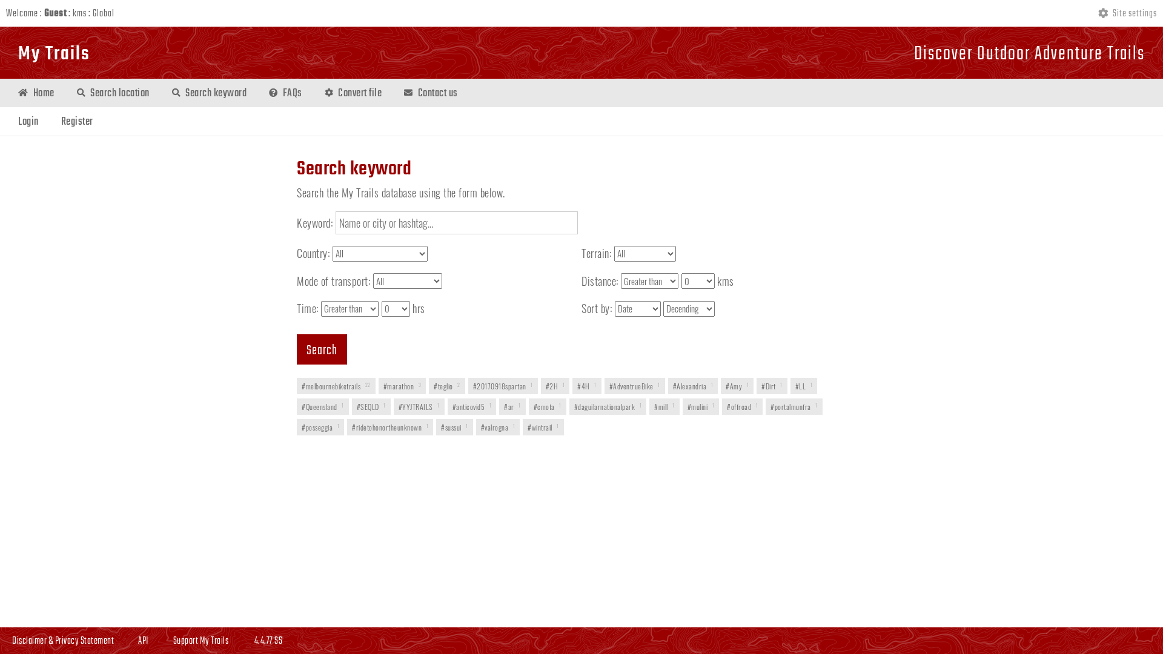  Describe the element at coordinates (608, 407) in the screenshot. I see `#daguilarnationalpark 1` at that location.